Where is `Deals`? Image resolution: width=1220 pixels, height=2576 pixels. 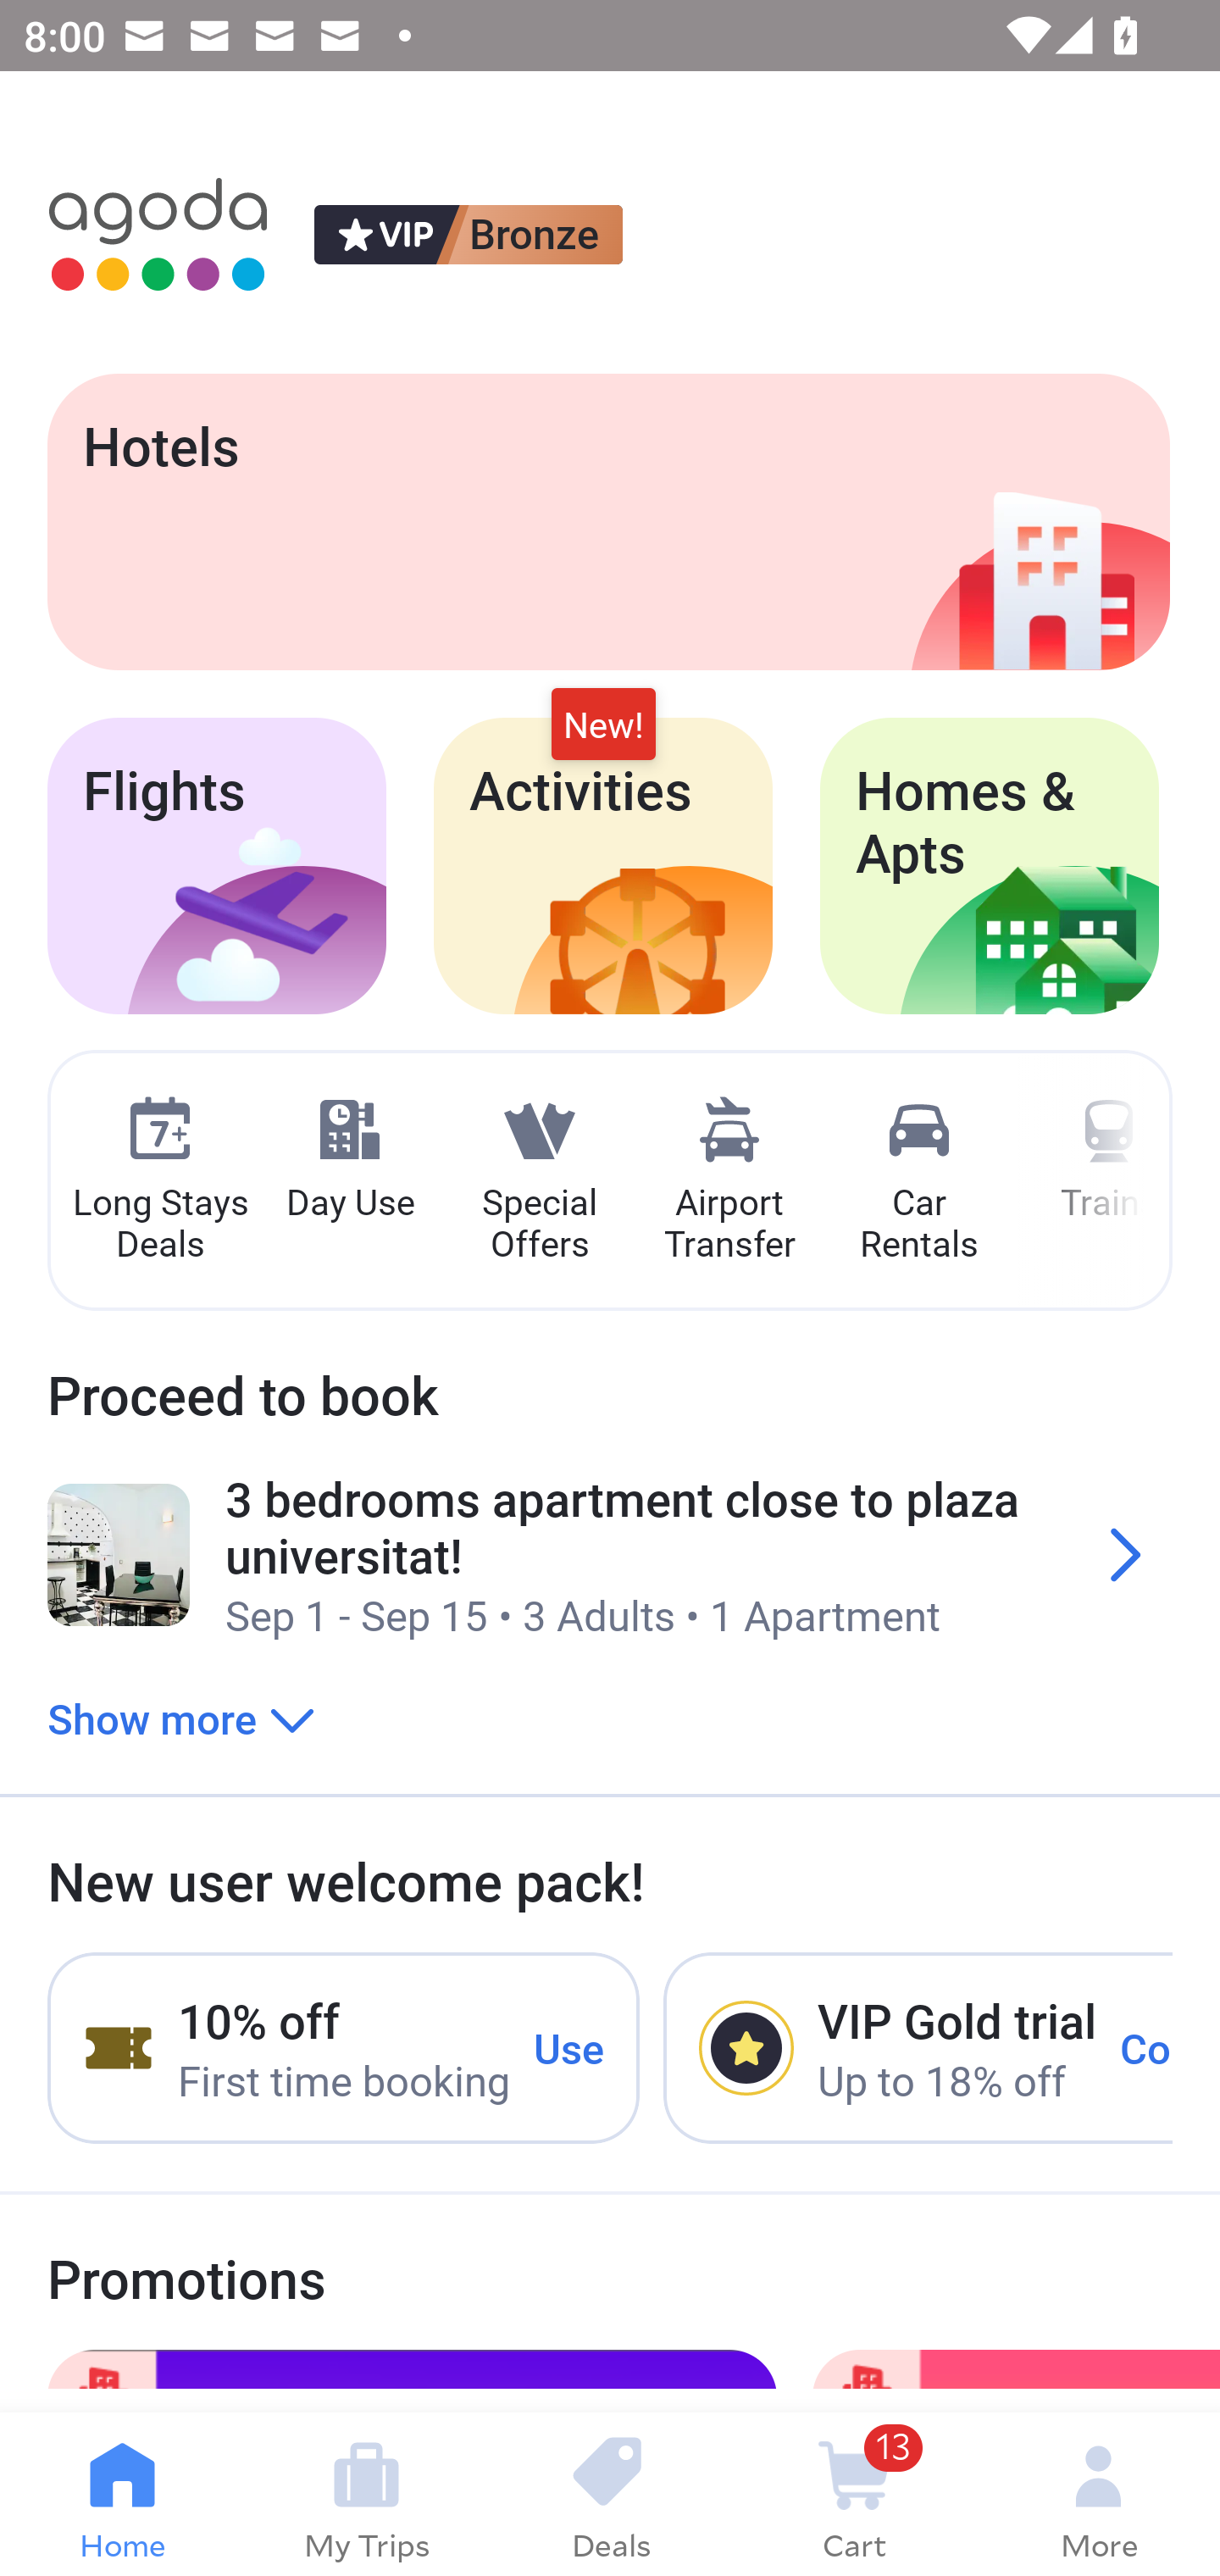 Deals is located at coordinates (610, 2495).